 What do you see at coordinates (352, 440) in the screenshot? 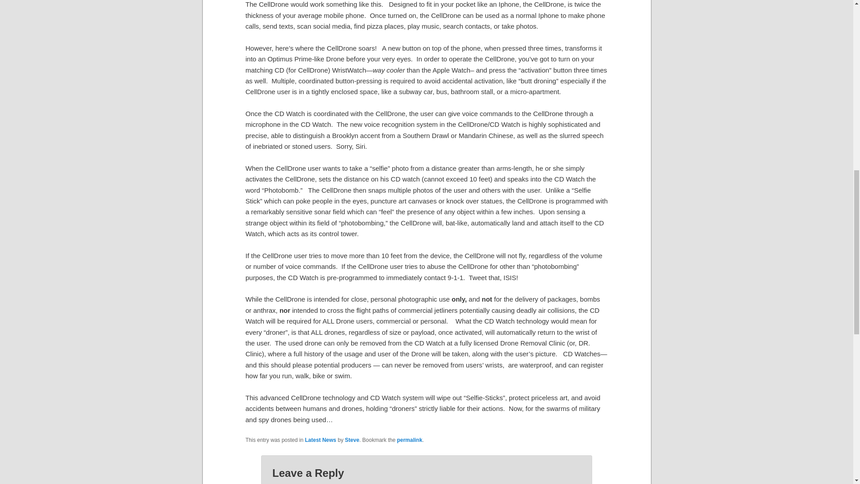
I see `Steve` at bounding box center [352, 440].